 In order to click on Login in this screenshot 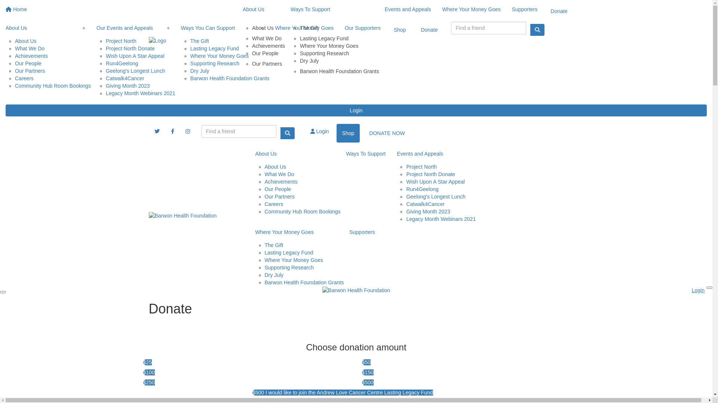, I will do `click(698, 290)`.